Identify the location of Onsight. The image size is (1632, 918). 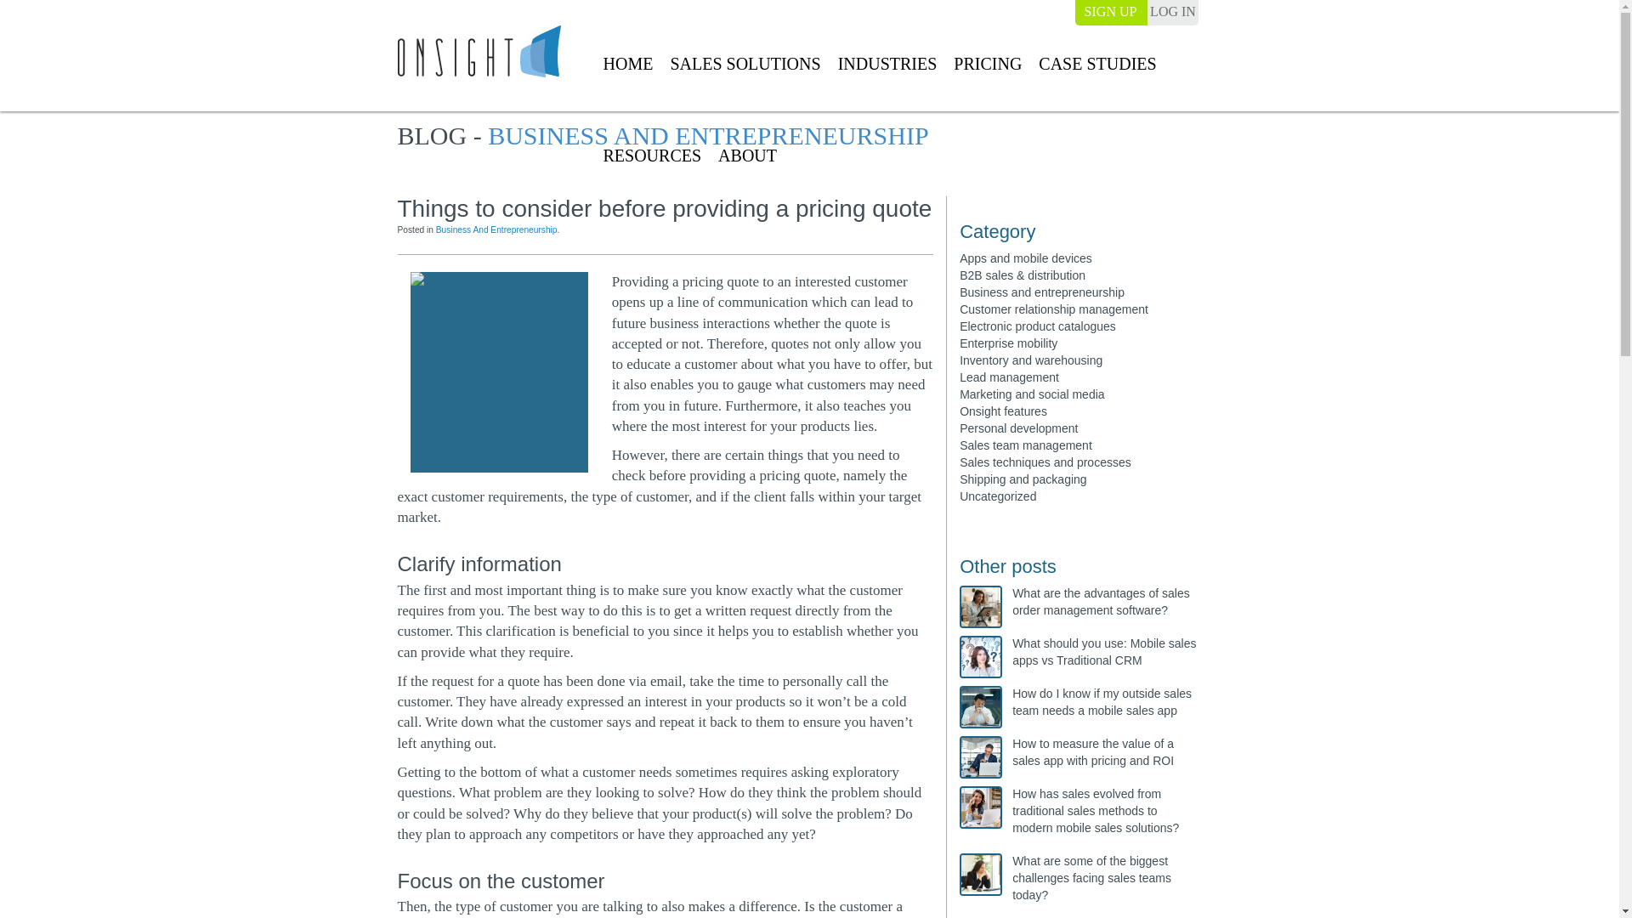
(479, 51).